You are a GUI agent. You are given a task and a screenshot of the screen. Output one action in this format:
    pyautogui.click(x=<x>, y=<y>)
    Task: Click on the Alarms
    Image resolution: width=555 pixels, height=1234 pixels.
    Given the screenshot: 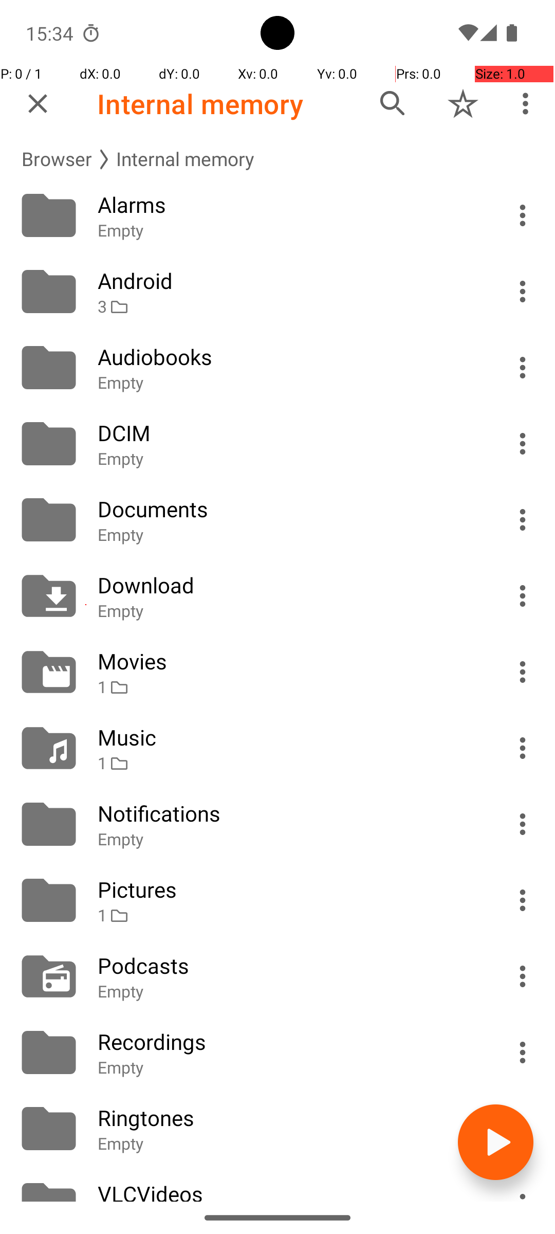 What is the action you would take?
    pyautogui.click(x=289, y=205)
    